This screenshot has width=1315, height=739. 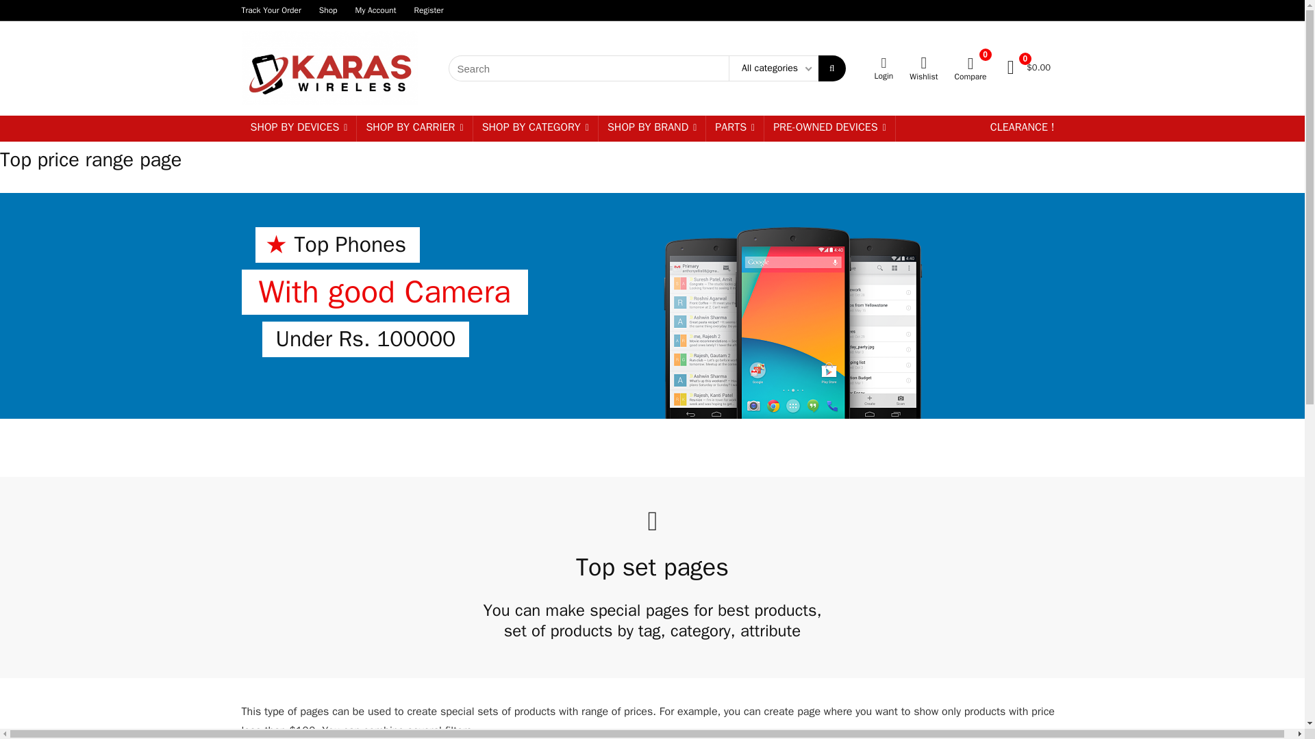 What do you see at coordinates (792, 322) in the screenshot?
I see `moborg` at bounding box center [792, 322].